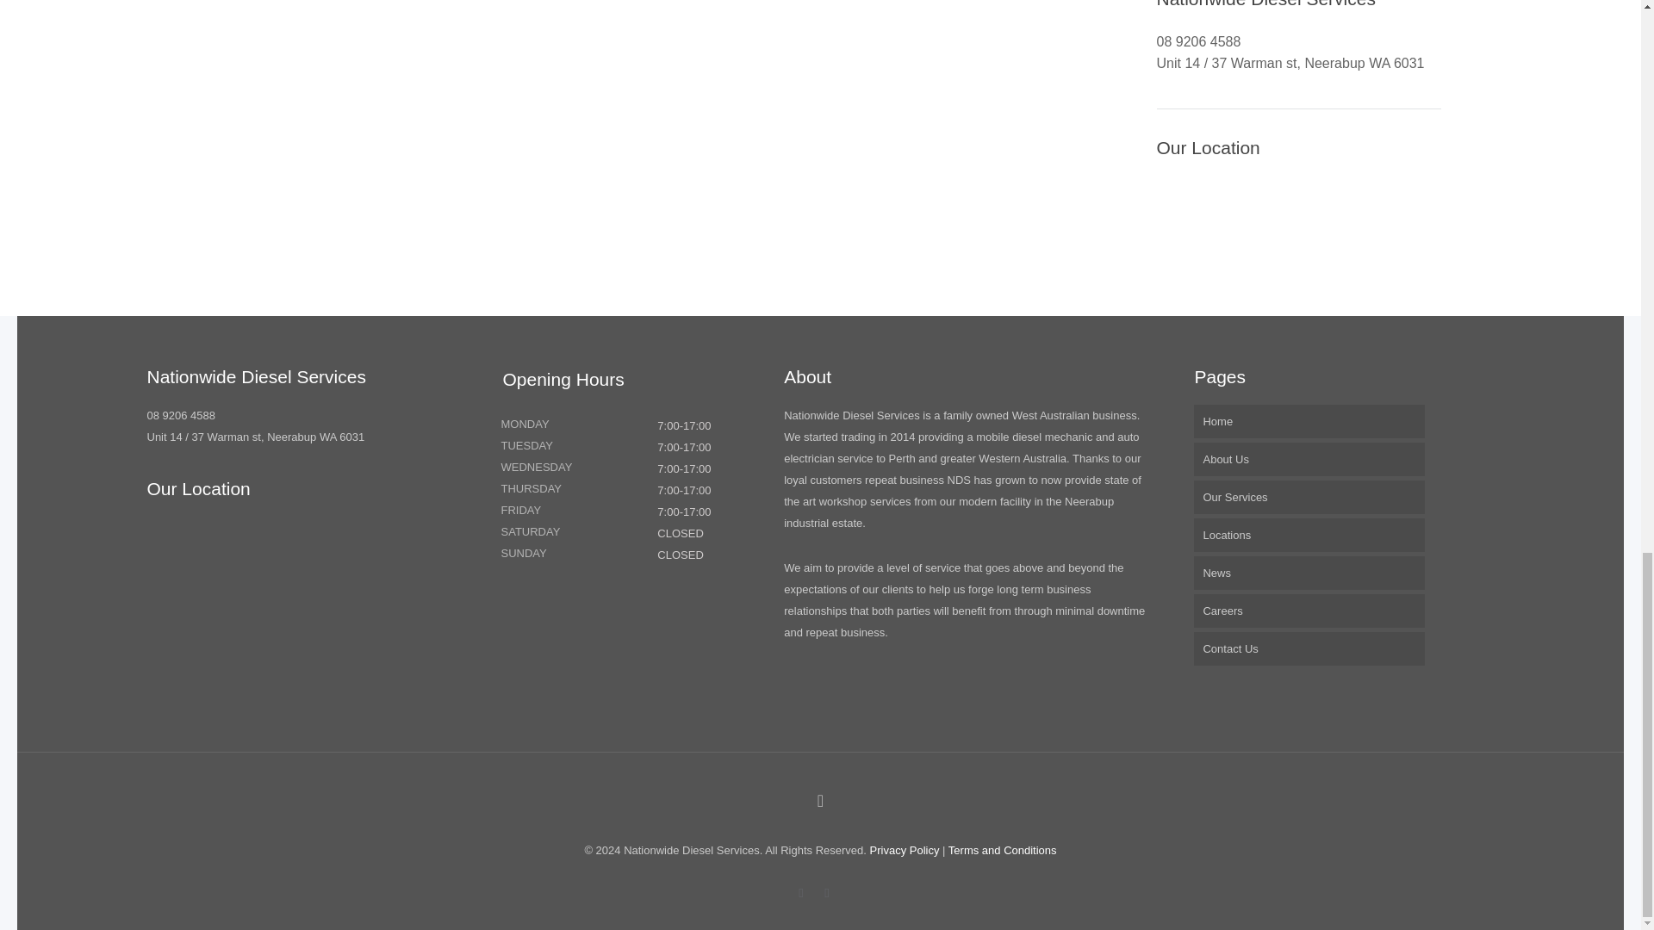 The image size is (1654, 930). I want to click on Home, so click(1309, 420).